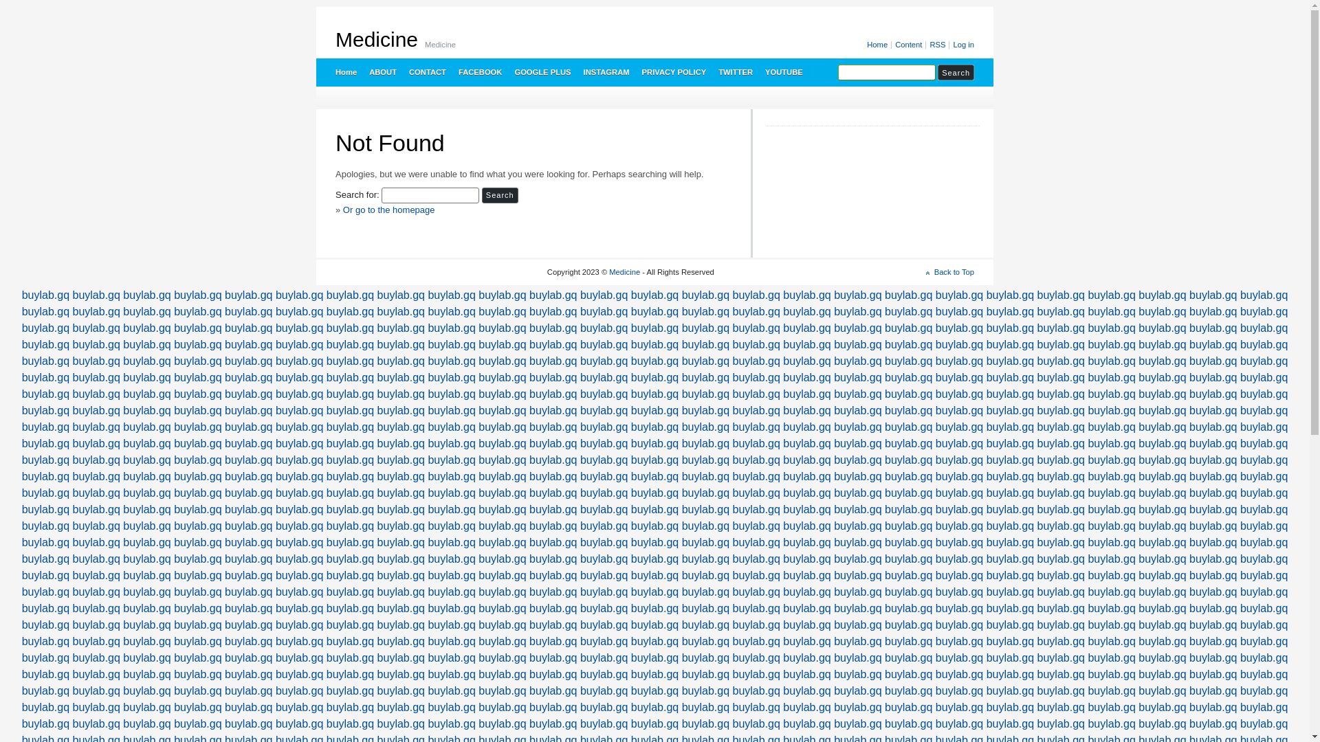 The width and height of the screenshot is (1320, 742). Describe the element at coordinates (1111, 510) in the screenshot. I see `buylab.gq` at that location.